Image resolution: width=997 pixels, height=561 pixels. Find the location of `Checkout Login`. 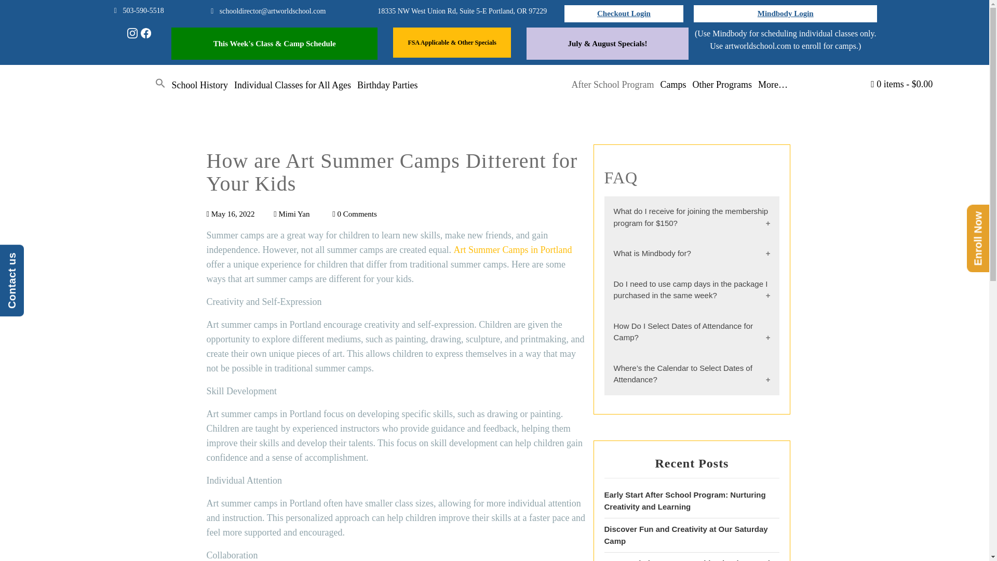

Checkout Login is located at coordinates (623, 14).